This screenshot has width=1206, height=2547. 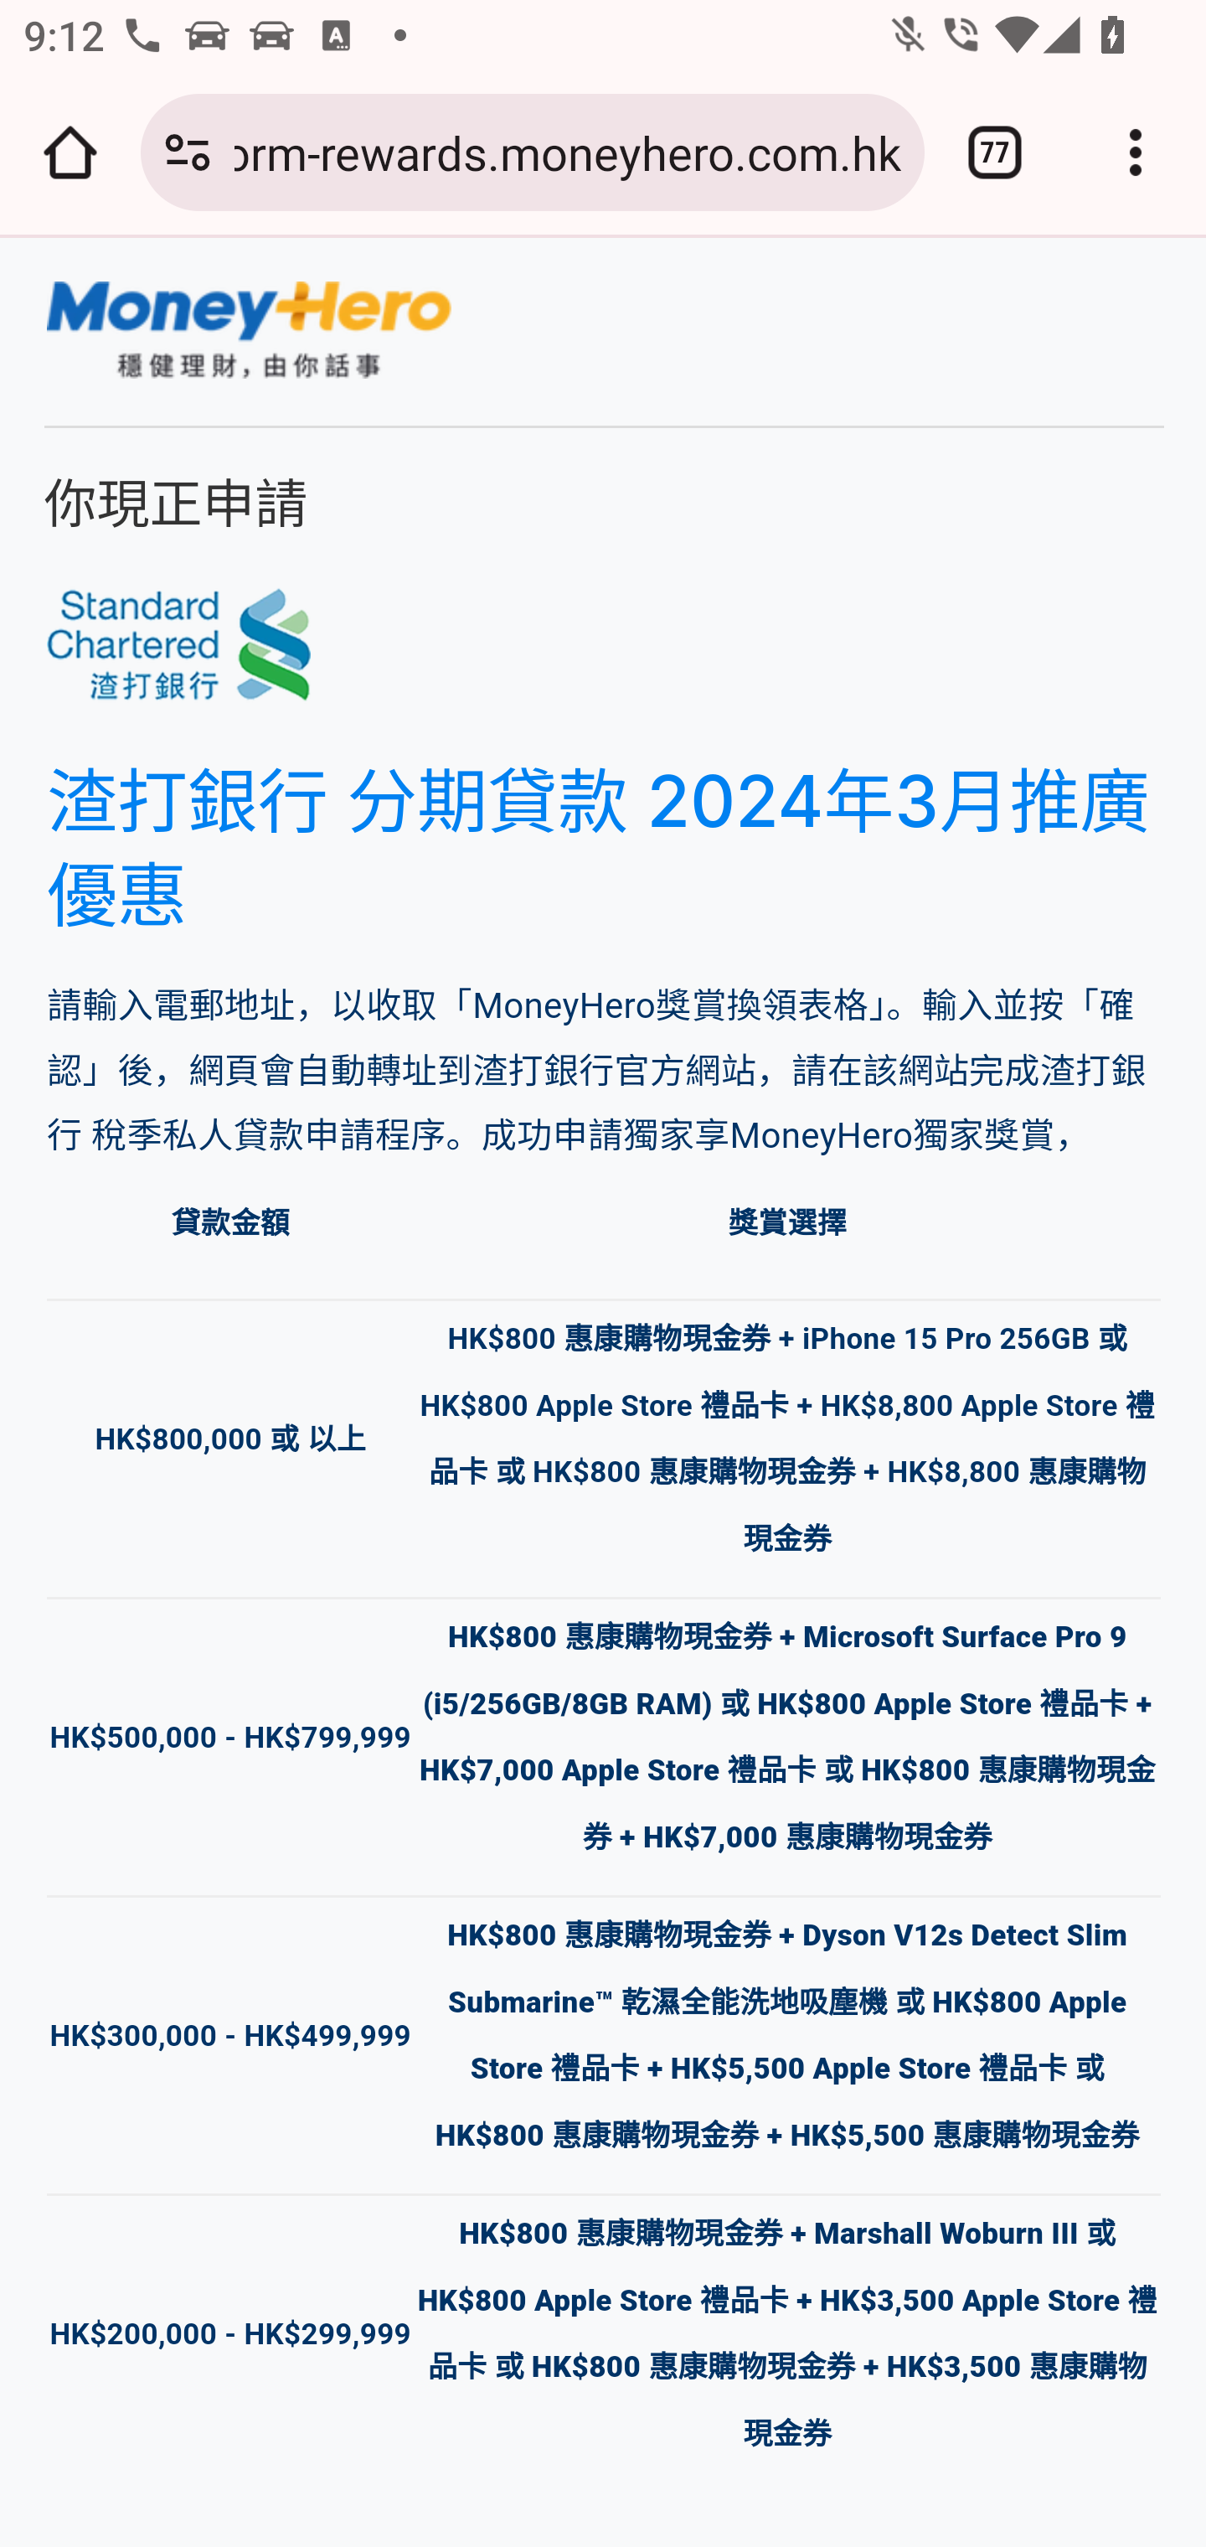 What do you see at coordinates (995, 152) in the screenshot?
I see `Switch or close tabs` at bounding box center [995, 152].